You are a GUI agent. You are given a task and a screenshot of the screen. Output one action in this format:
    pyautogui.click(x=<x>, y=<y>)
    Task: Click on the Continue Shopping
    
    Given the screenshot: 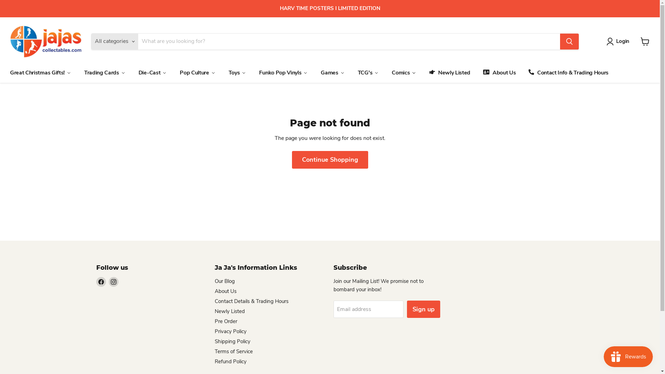 What is the action you would take?
    pyautogui.click(x=330, y=160)
    